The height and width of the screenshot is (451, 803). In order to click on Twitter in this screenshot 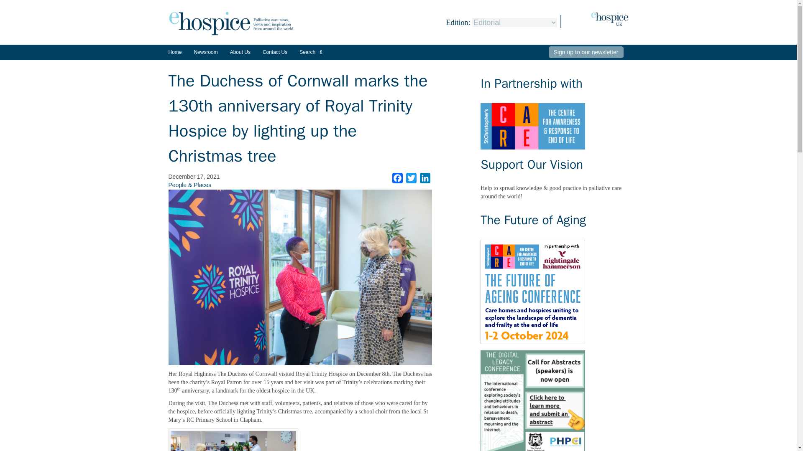, I will do `click(412, 178)`.